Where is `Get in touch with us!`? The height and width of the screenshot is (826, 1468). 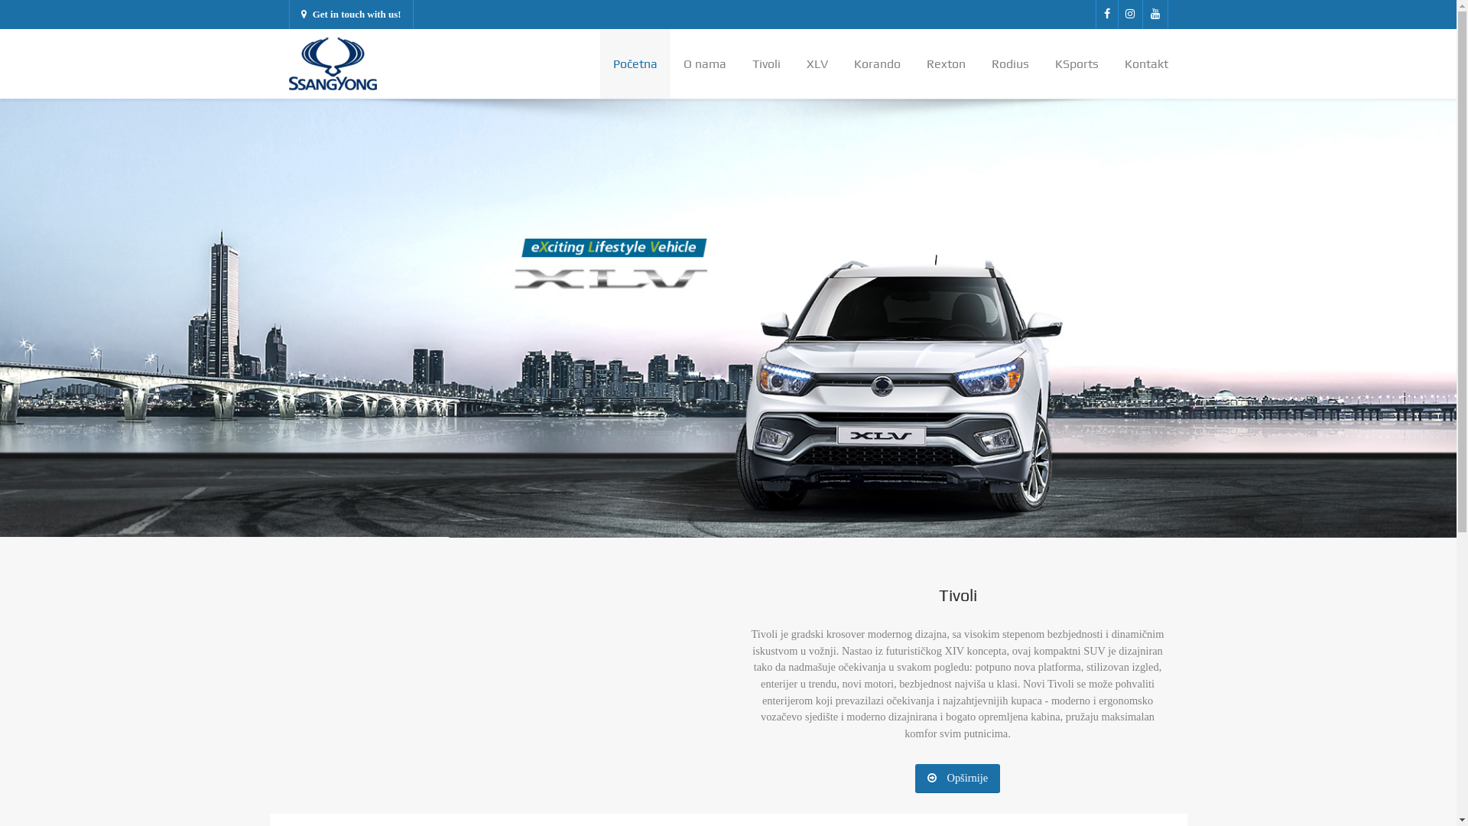
Get in touch with us! is located at coordinates (352, 15).